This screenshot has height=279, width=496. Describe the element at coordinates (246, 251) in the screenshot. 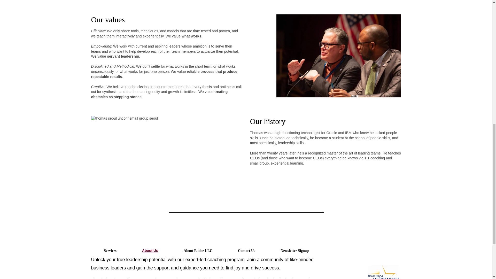

I see `Contact Us` at that location.